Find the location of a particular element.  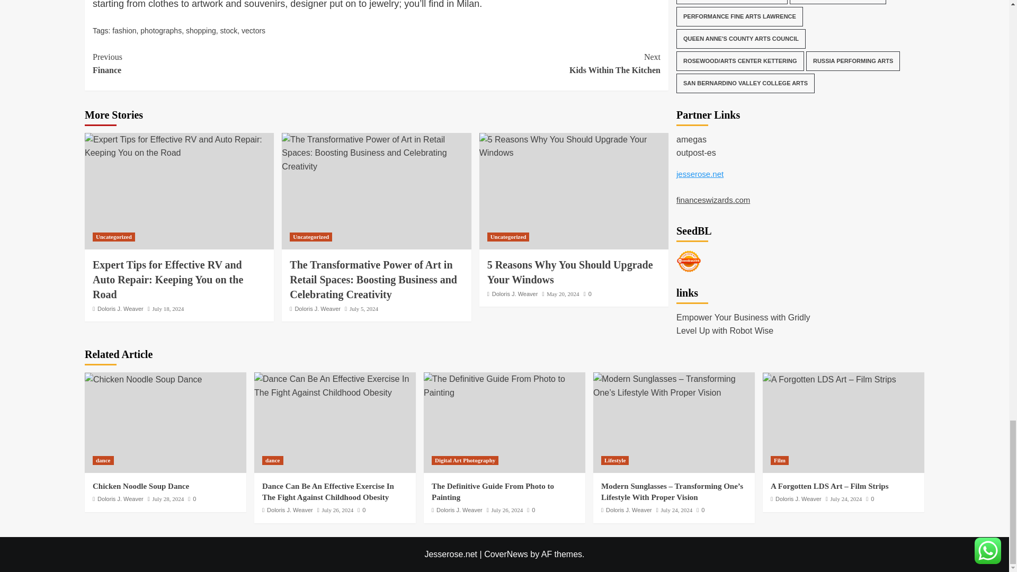

stock is located at coordinates (229, 30).